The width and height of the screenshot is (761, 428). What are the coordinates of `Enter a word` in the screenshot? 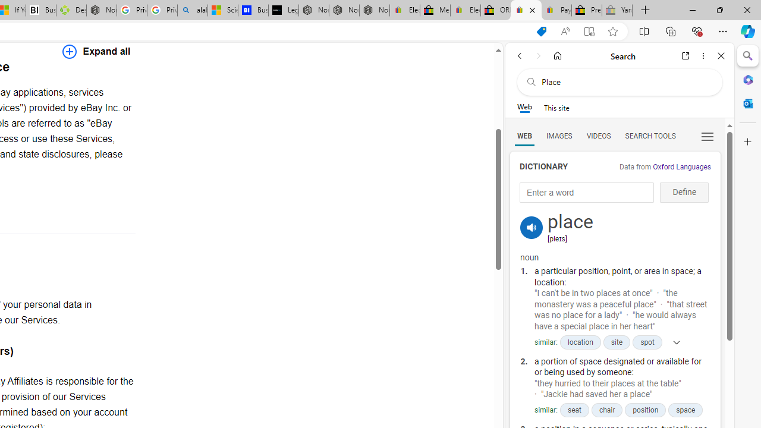 It's located at (587, 193).